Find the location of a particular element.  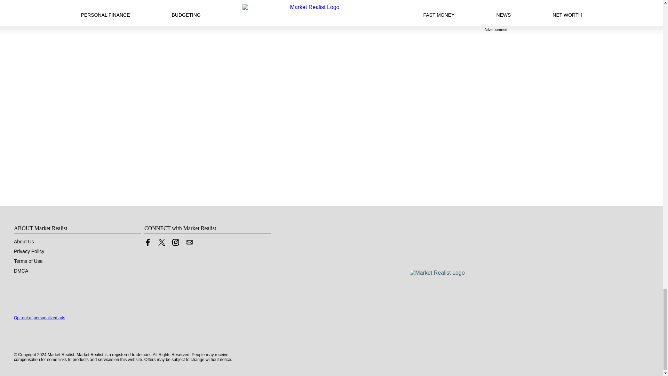

Link to Facebook is located at coordinates (148, 244).